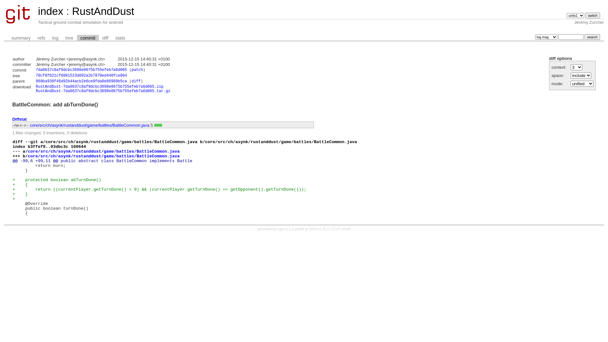  Describe the element at coordinates (41, 38) in the screenshot. I see `refs` at that location.